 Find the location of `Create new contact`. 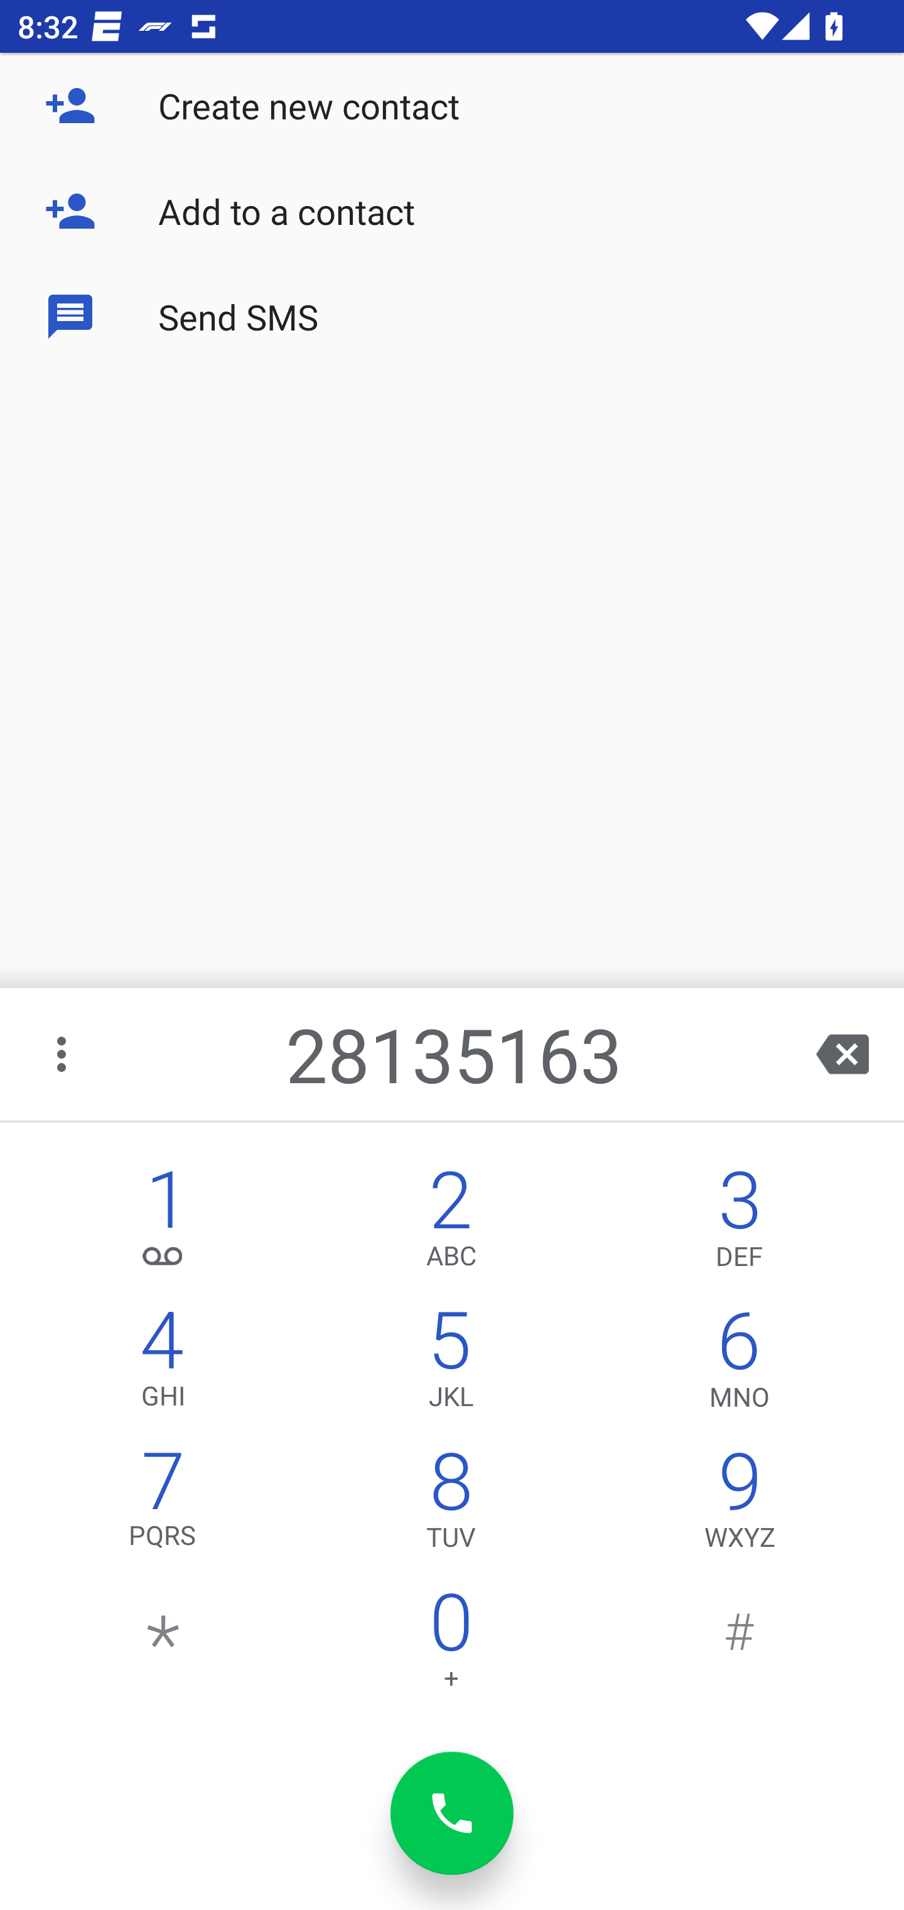

Create new contact is located at coordinates (452, 106).